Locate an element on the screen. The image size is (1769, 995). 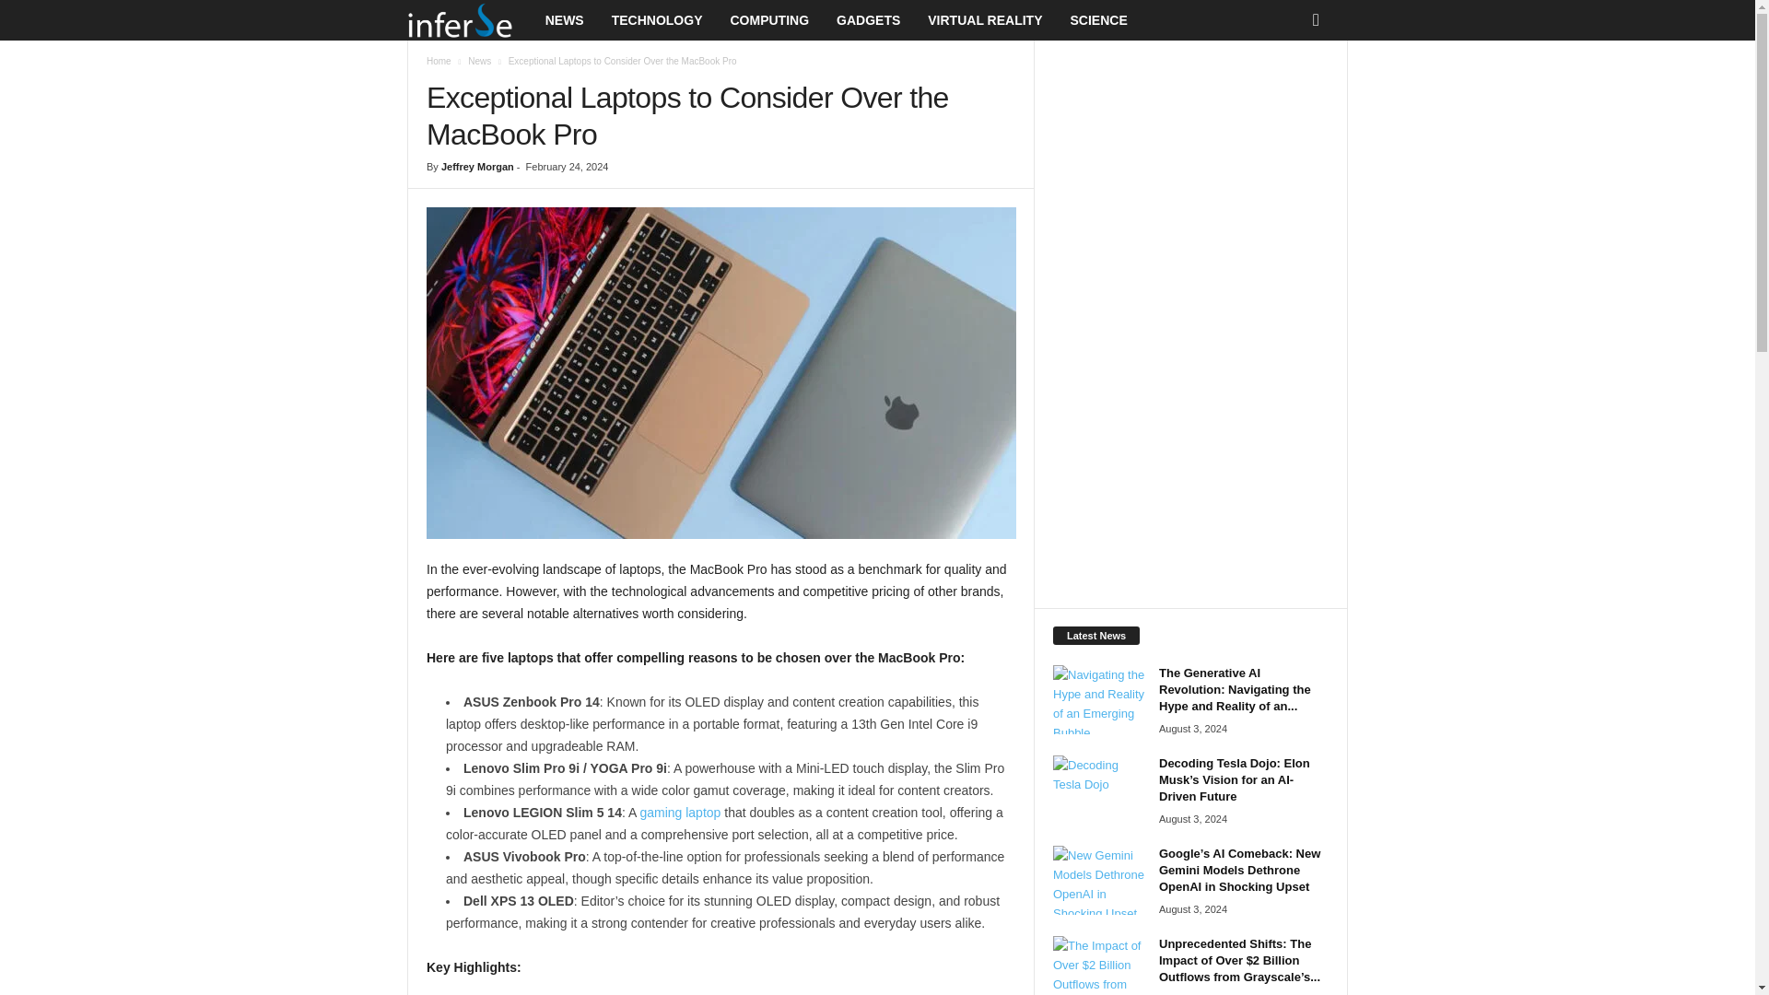
TECHNOLOGY is located at coordinates (656, 20).